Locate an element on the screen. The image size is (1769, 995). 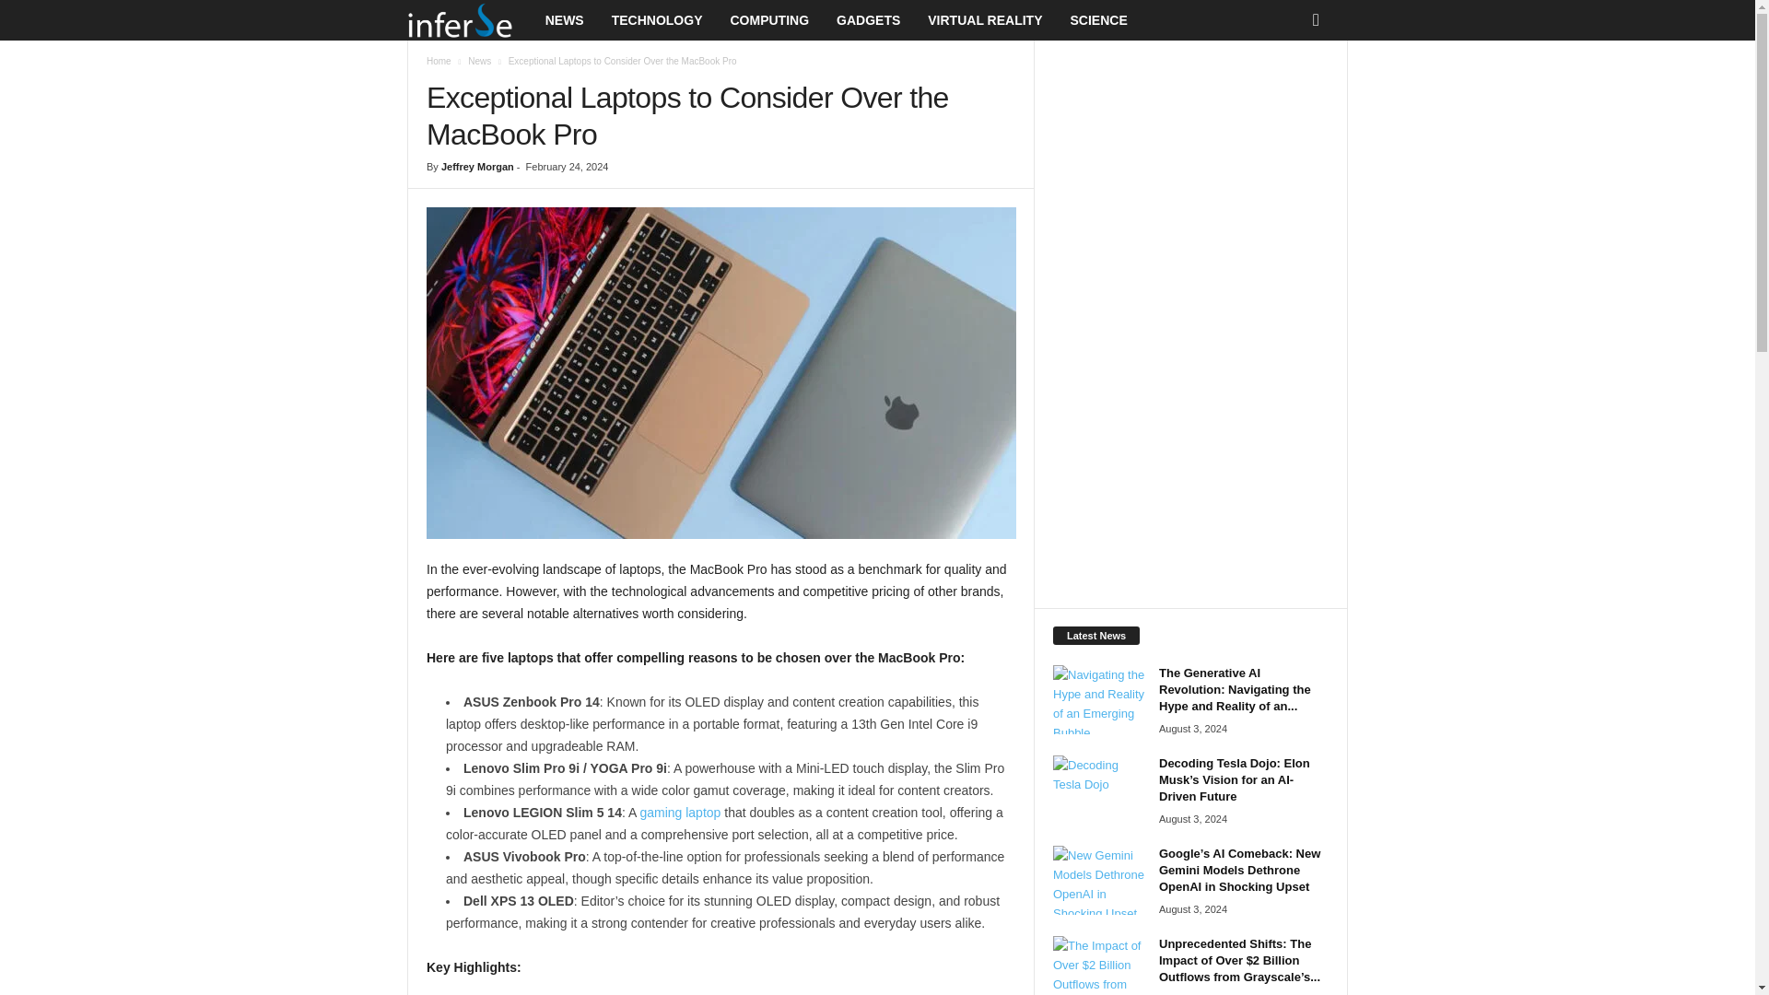
TECHNOLOGY is located at coordinates (656, 20).